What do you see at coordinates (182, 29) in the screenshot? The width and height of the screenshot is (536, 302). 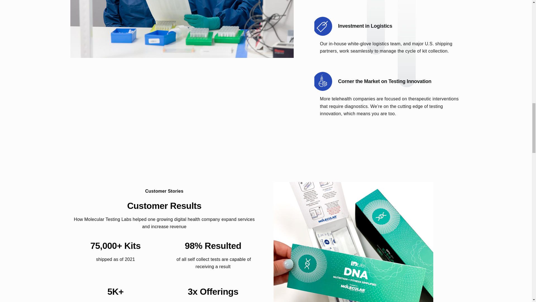 I see `new4` at bounding box center [182, 29].